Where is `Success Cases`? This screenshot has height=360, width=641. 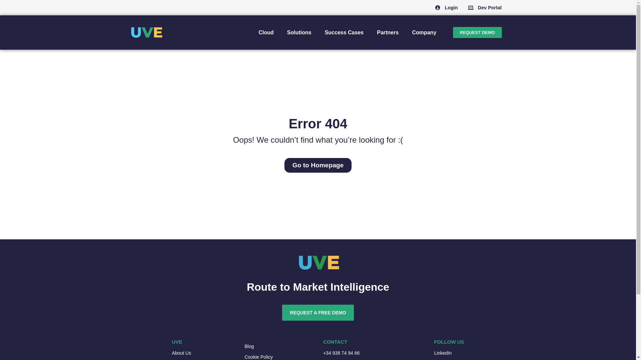
Success Cases is located at coordinates (344, 32).